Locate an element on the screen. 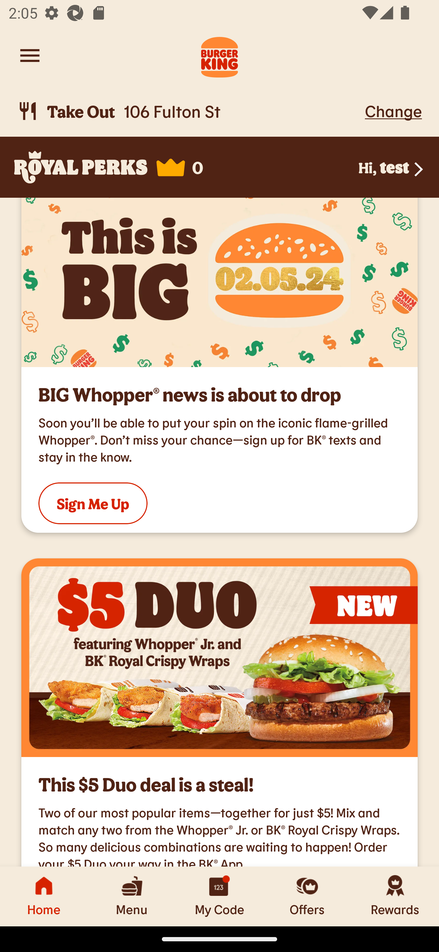  Offers is located at coordinates (307, 896).